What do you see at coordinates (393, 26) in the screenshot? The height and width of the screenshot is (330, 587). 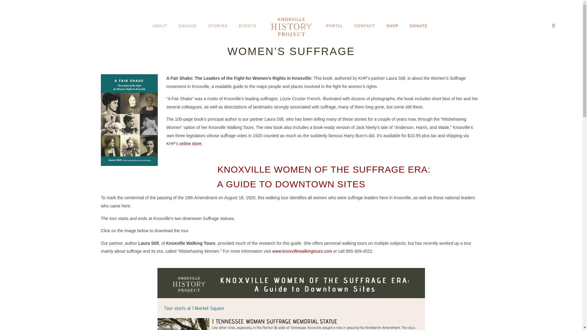 I see `SHOP` at bounding box center [393, 26].